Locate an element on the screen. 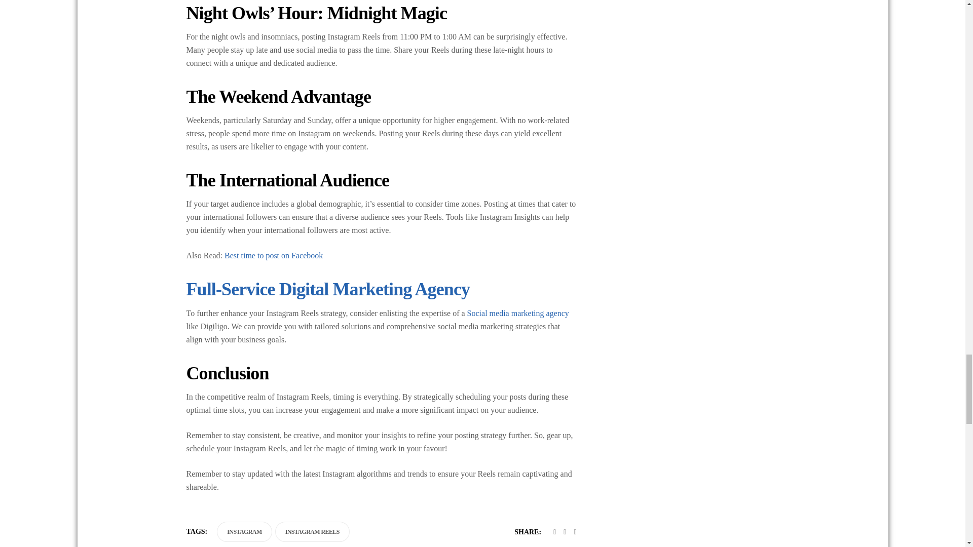 Image resolution: width=973 pixels, height=547 pixels. Full-Service Digital Marketing Agency is located at coordinates (328, 289).